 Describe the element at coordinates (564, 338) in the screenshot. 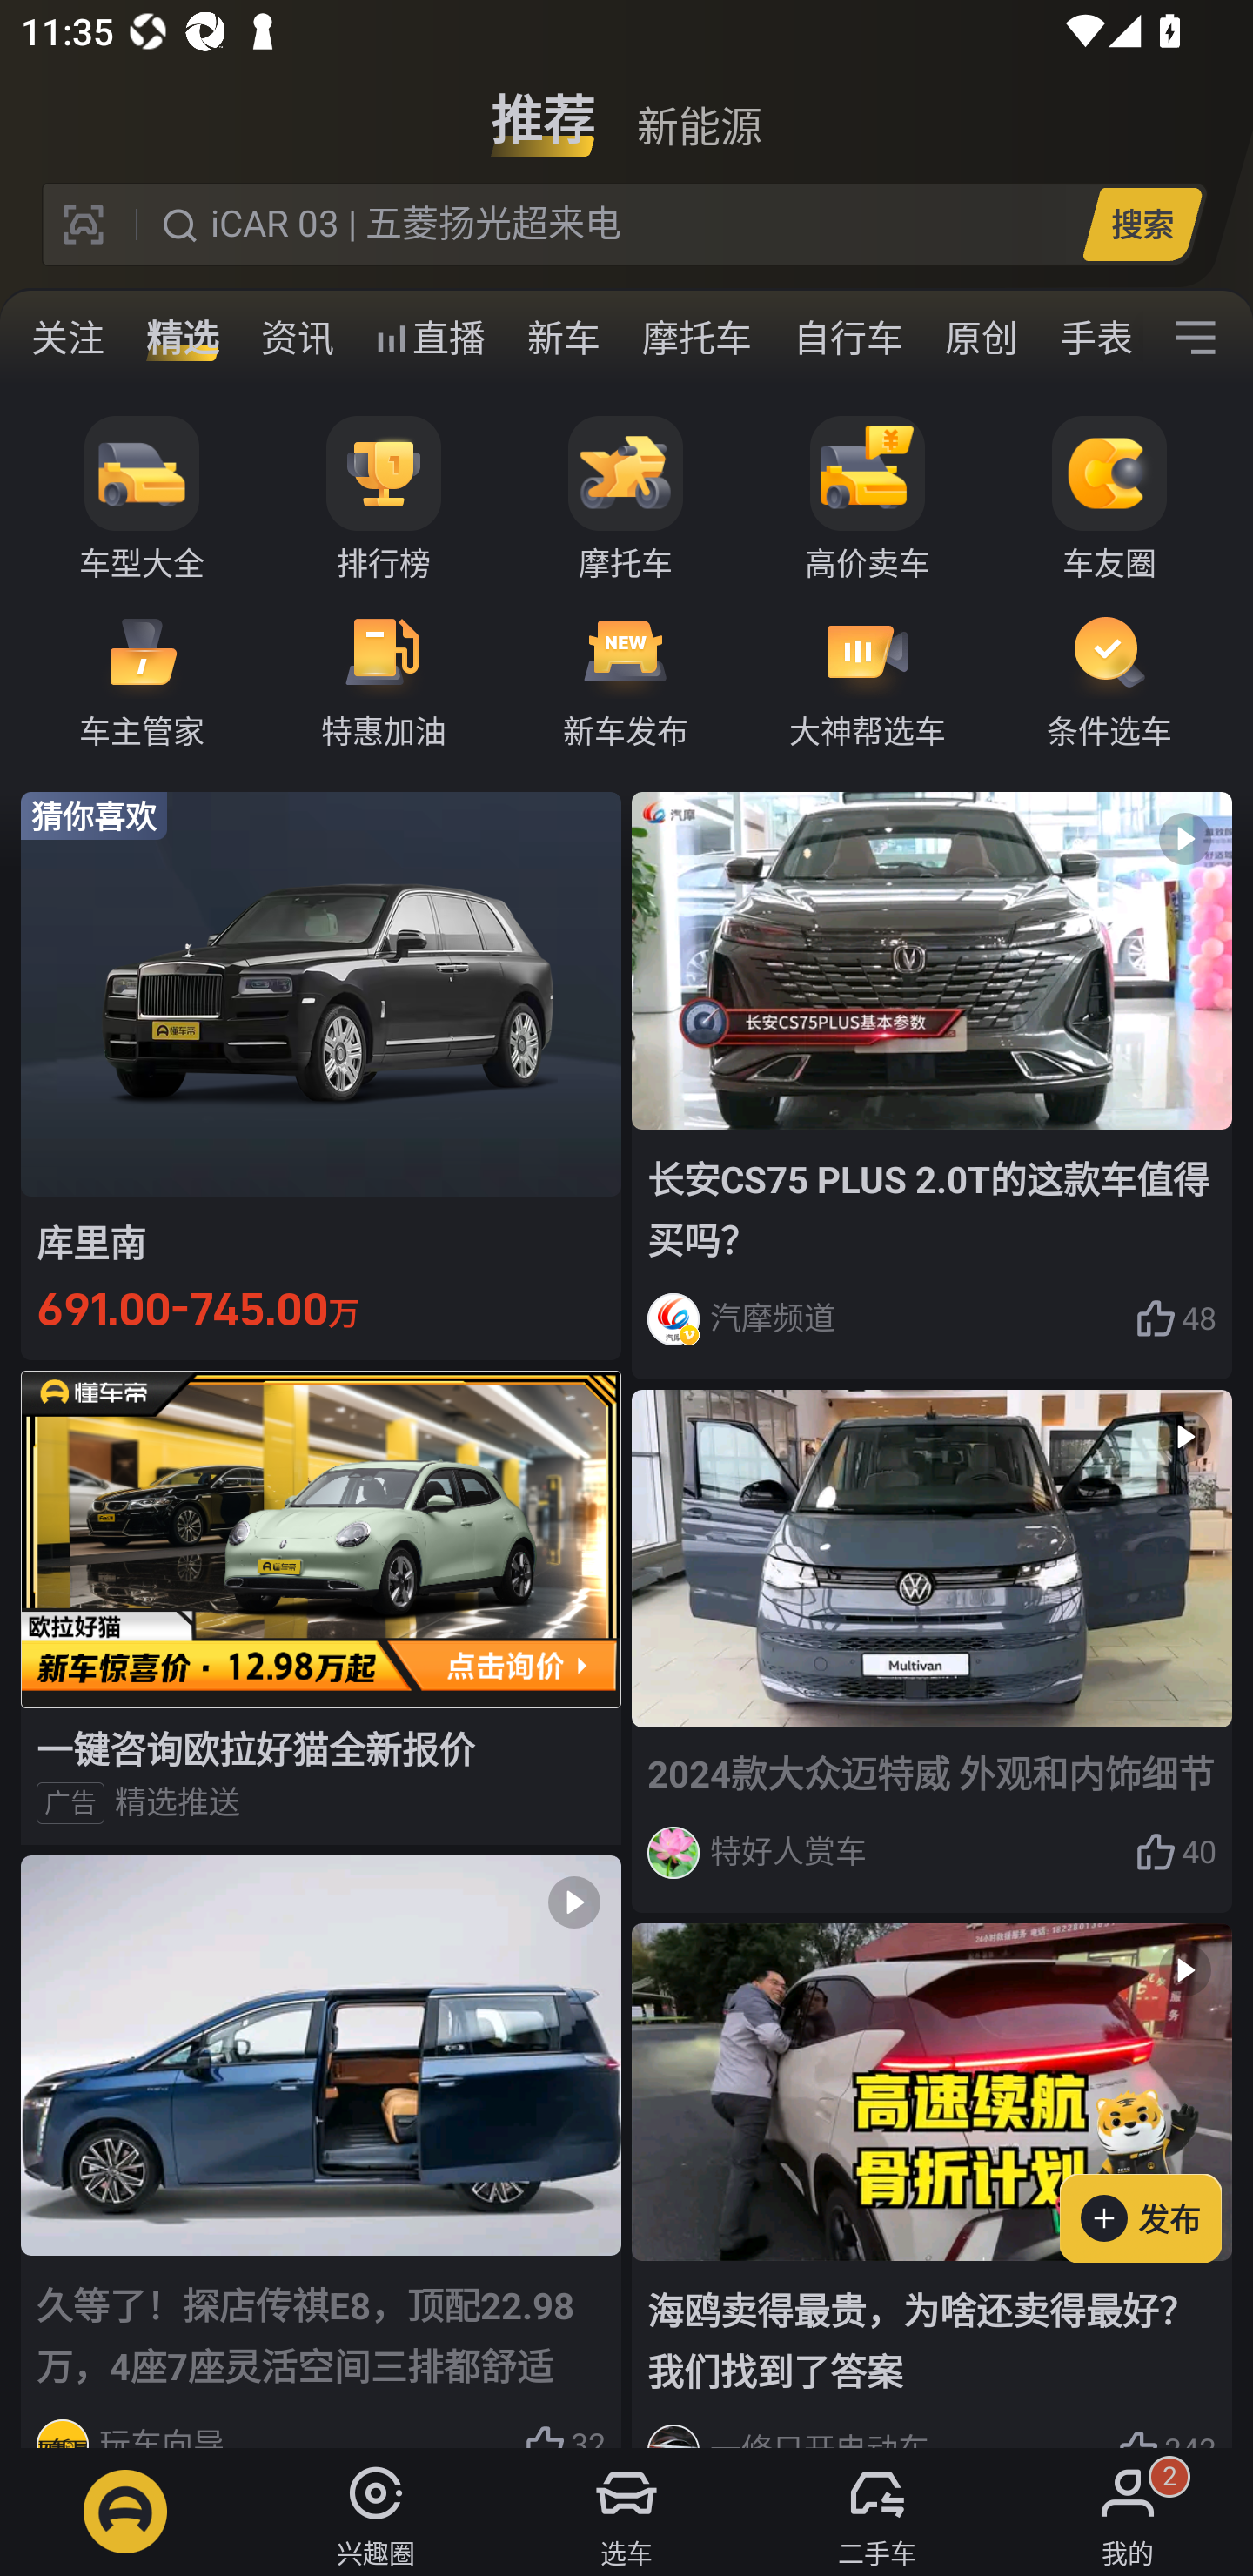

I see `新车` at that location.